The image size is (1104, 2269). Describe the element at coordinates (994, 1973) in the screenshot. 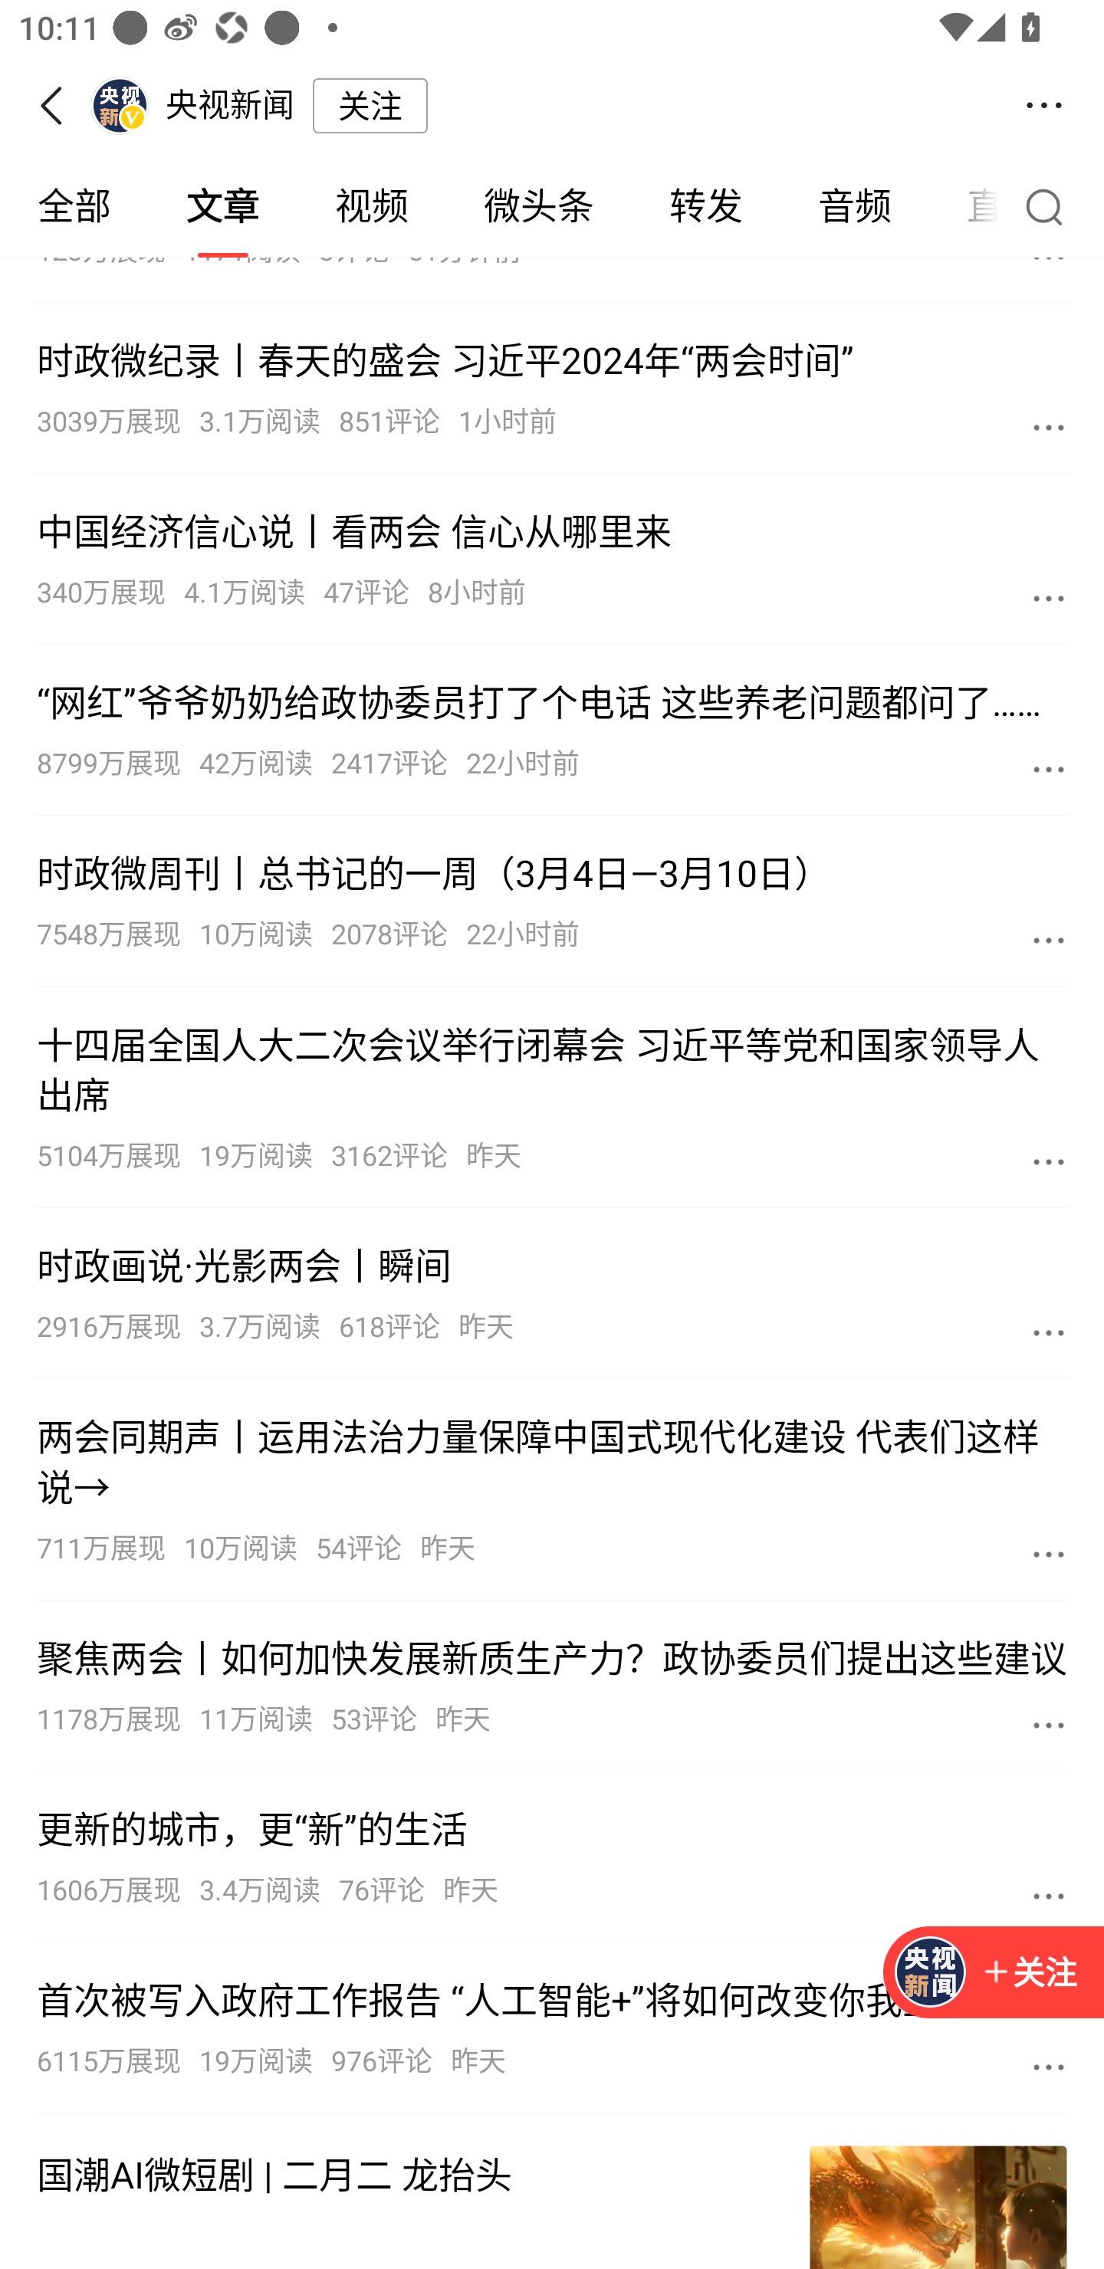

I see `    关注` at that location.